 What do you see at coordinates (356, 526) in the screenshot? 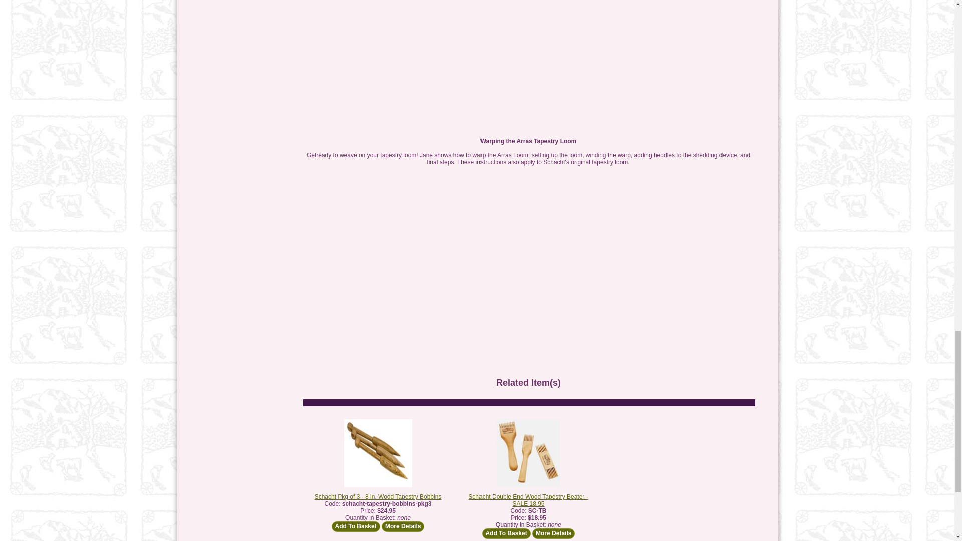
I see `Add To Basket` at bounding box center [356, 526].